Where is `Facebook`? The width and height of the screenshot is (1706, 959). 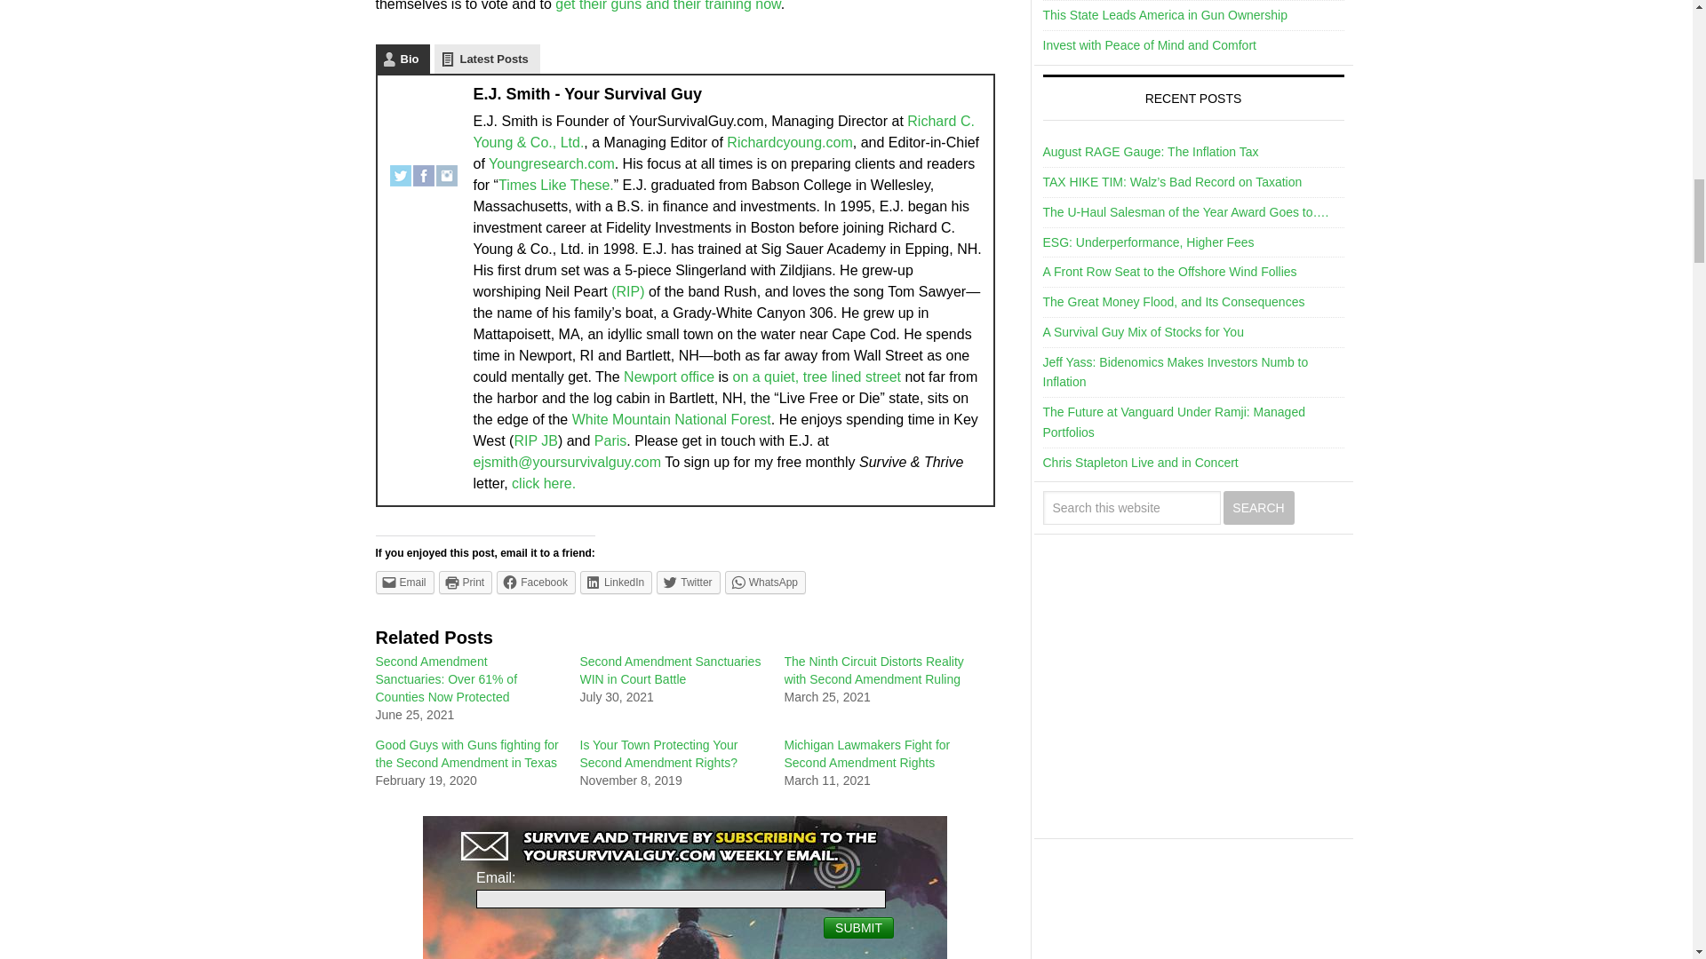
Facebook is located at coordinates (423, 169).